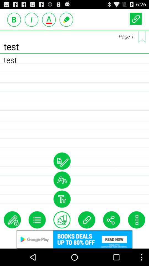  Describe the element at coordinates (62, 161) in the screenshot. I see `open handwriting tool` at that location.